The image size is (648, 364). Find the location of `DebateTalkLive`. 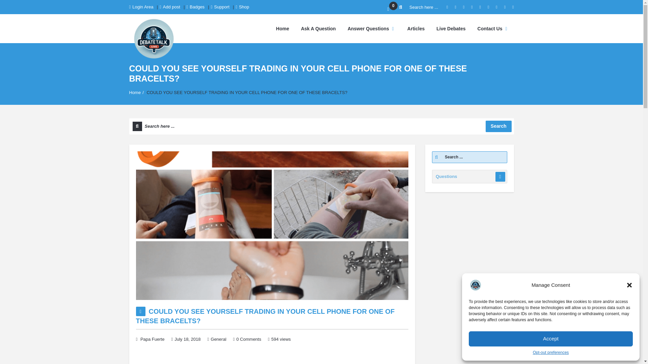

DebateTalkLive is located at coordinates (154, 38).